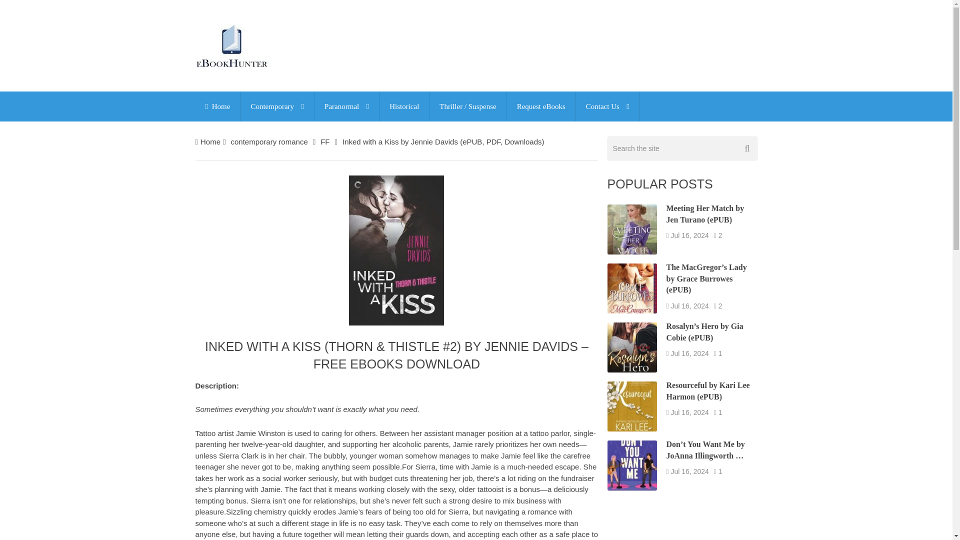  What do you see at coordinates (404, 106) in the screenshot?
I see `Historical` at bounding box center [404, 106].